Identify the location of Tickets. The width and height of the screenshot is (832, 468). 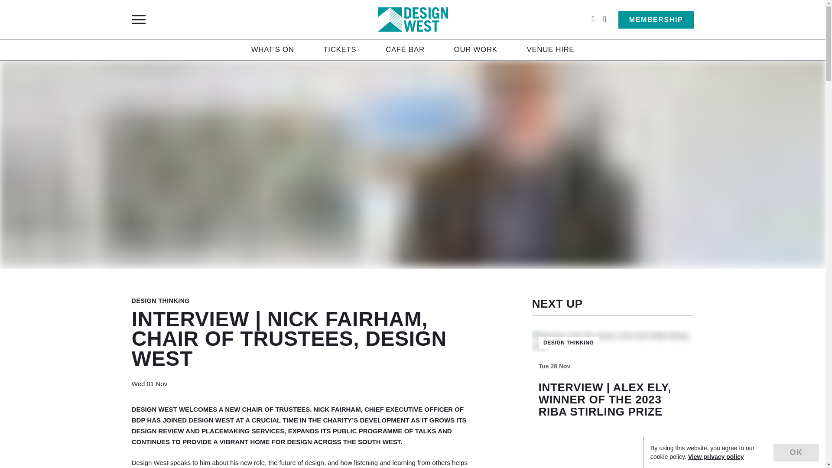
(340, 49).